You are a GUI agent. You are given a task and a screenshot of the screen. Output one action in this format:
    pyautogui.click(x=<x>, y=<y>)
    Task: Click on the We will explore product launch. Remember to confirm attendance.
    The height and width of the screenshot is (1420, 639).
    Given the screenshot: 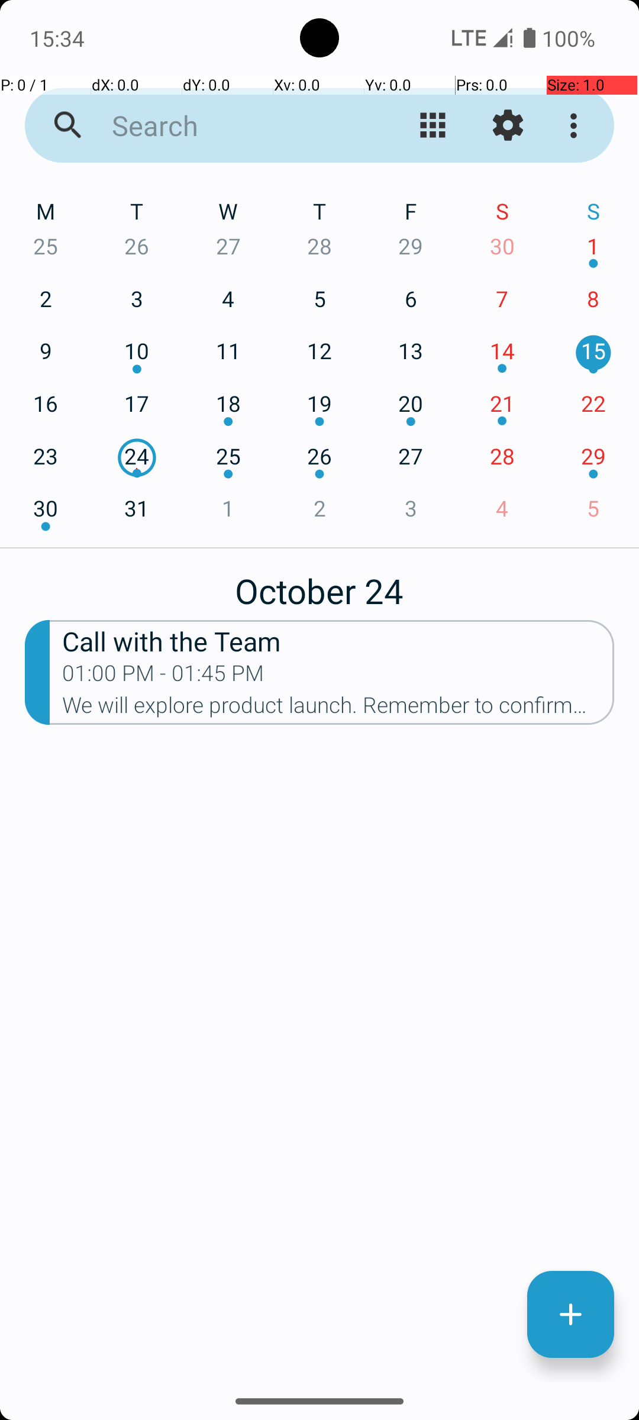 What is the action you would take?
    pyautogui.click(x=338, y=709)
    